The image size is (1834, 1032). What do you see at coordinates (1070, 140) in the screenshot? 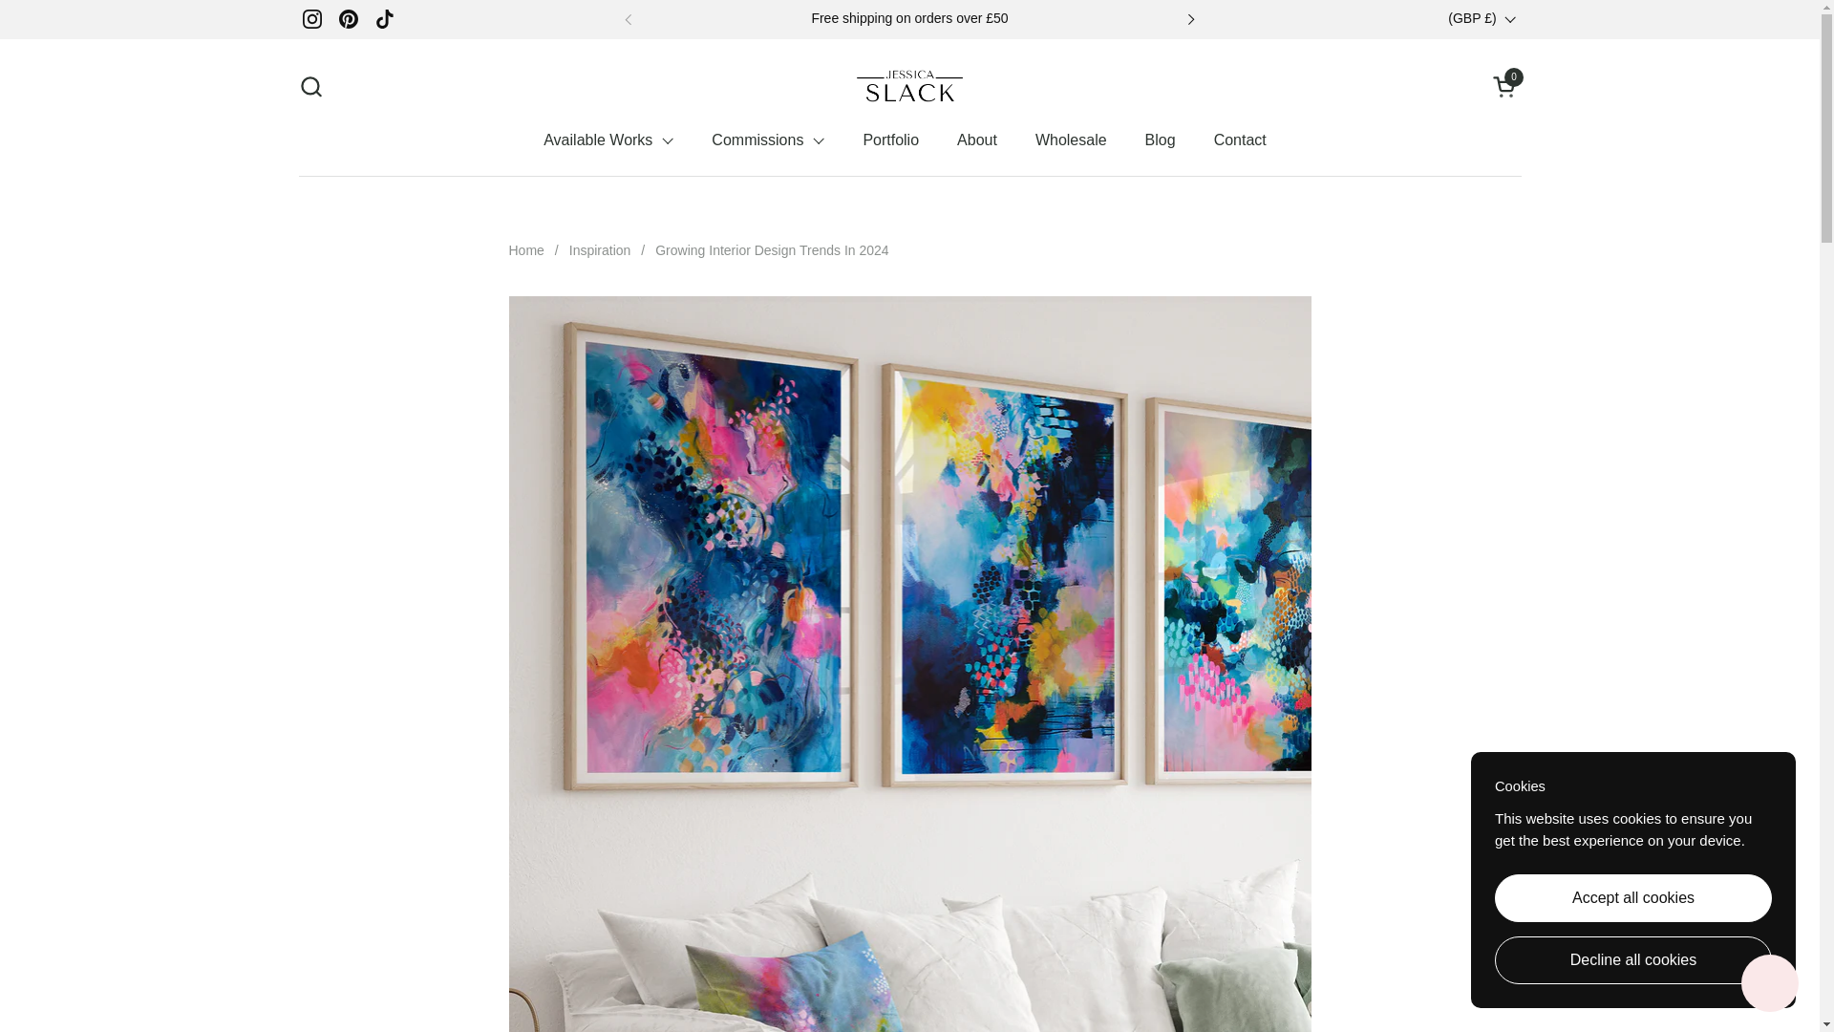
I see `Wholesale` at bounding box center [1070, 140].